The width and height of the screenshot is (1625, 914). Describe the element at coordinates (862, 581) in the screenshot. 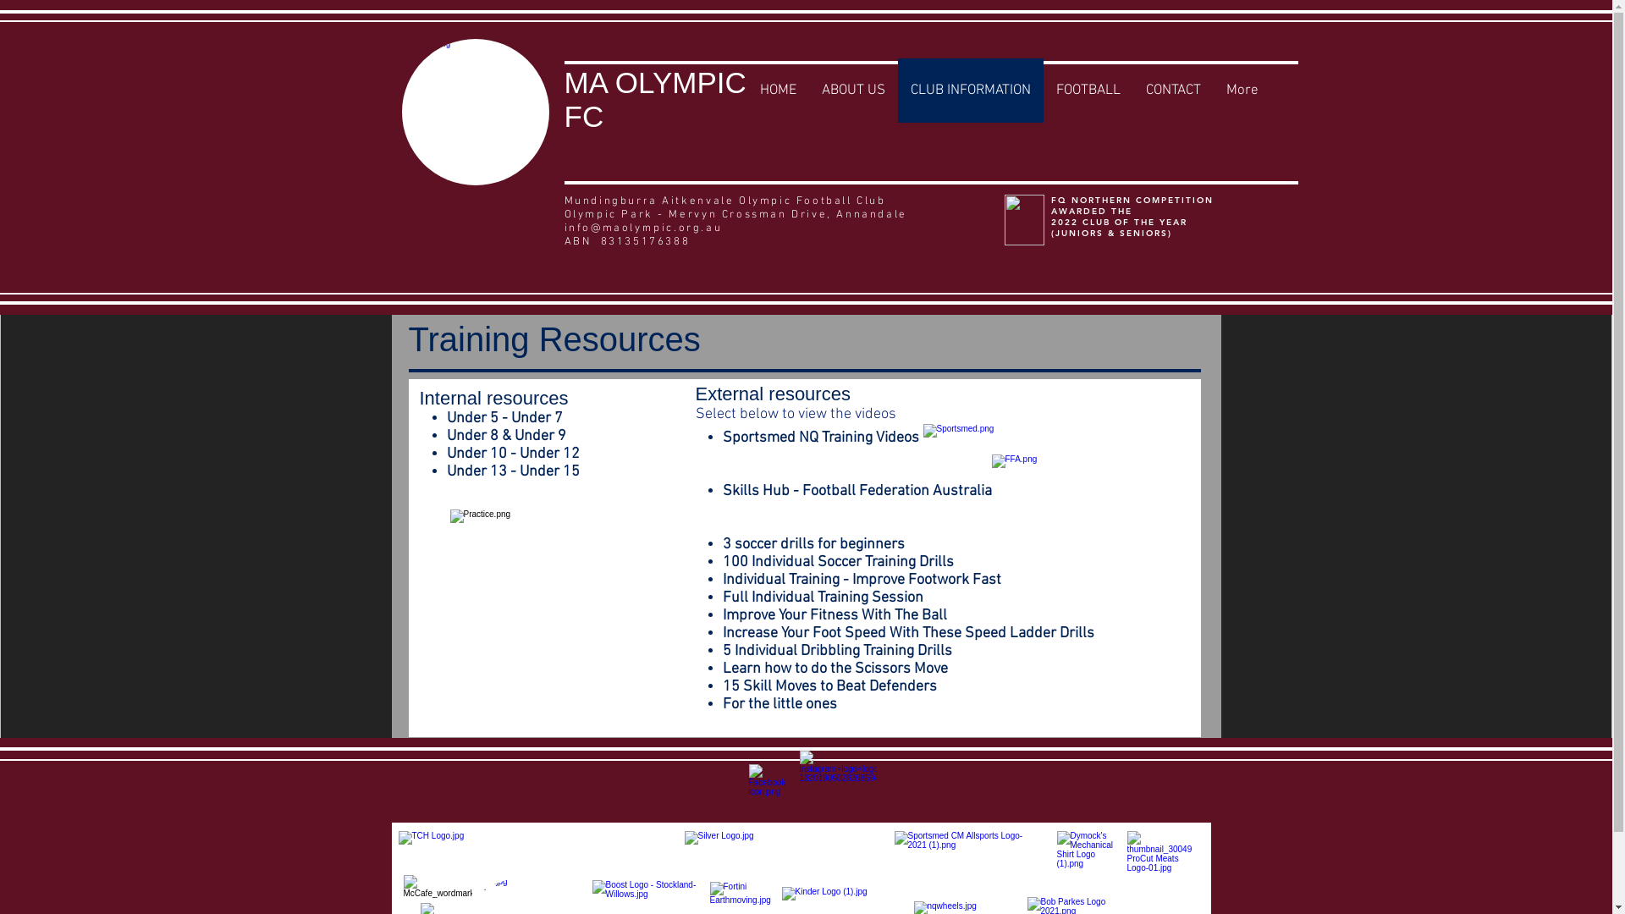

I see `Individual Training - Improve Footwork Fast` at that location.